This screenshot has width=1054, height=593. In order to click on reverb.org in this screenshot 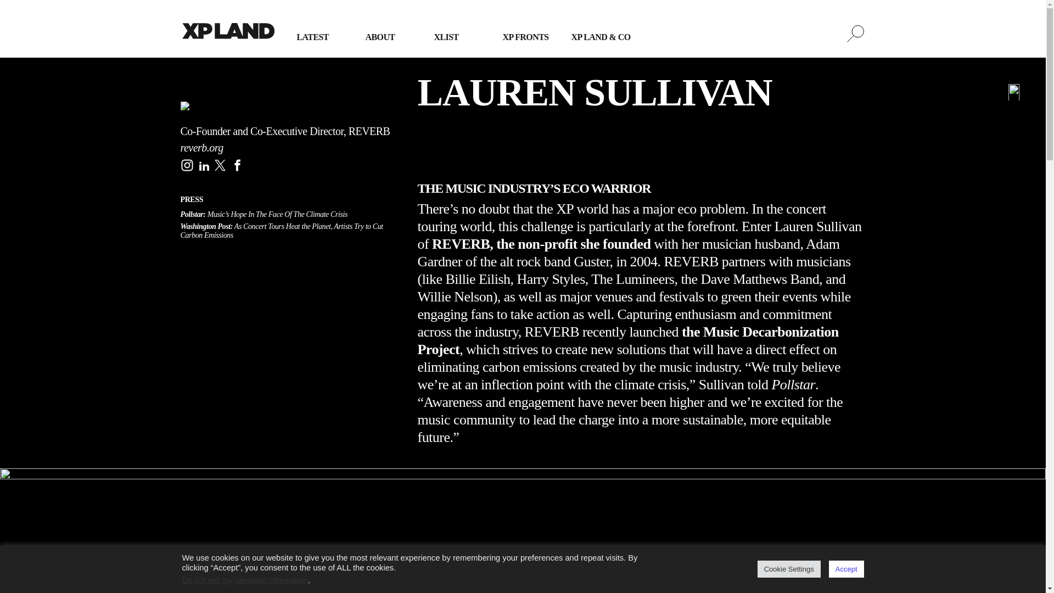, I will do `click(201, 147)`.